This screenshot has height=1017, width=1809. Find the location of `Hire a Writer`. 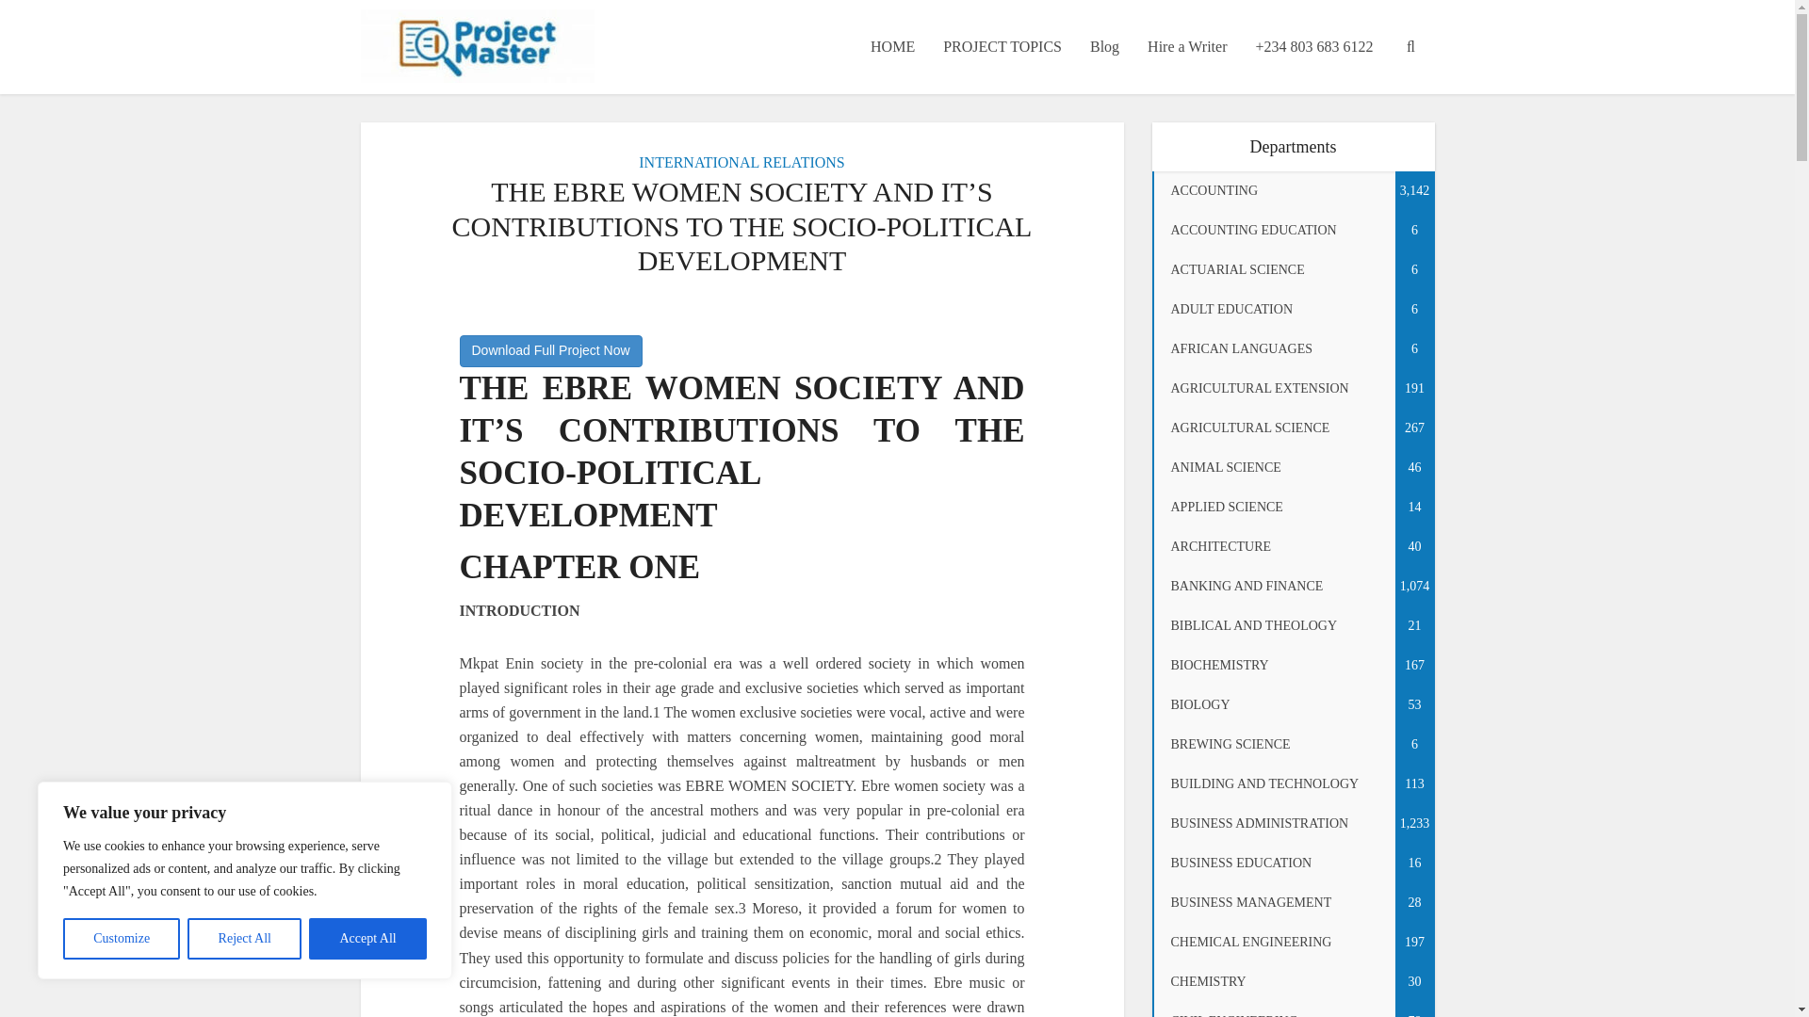

Hire a Writer is located at coordinates (1187, 47).